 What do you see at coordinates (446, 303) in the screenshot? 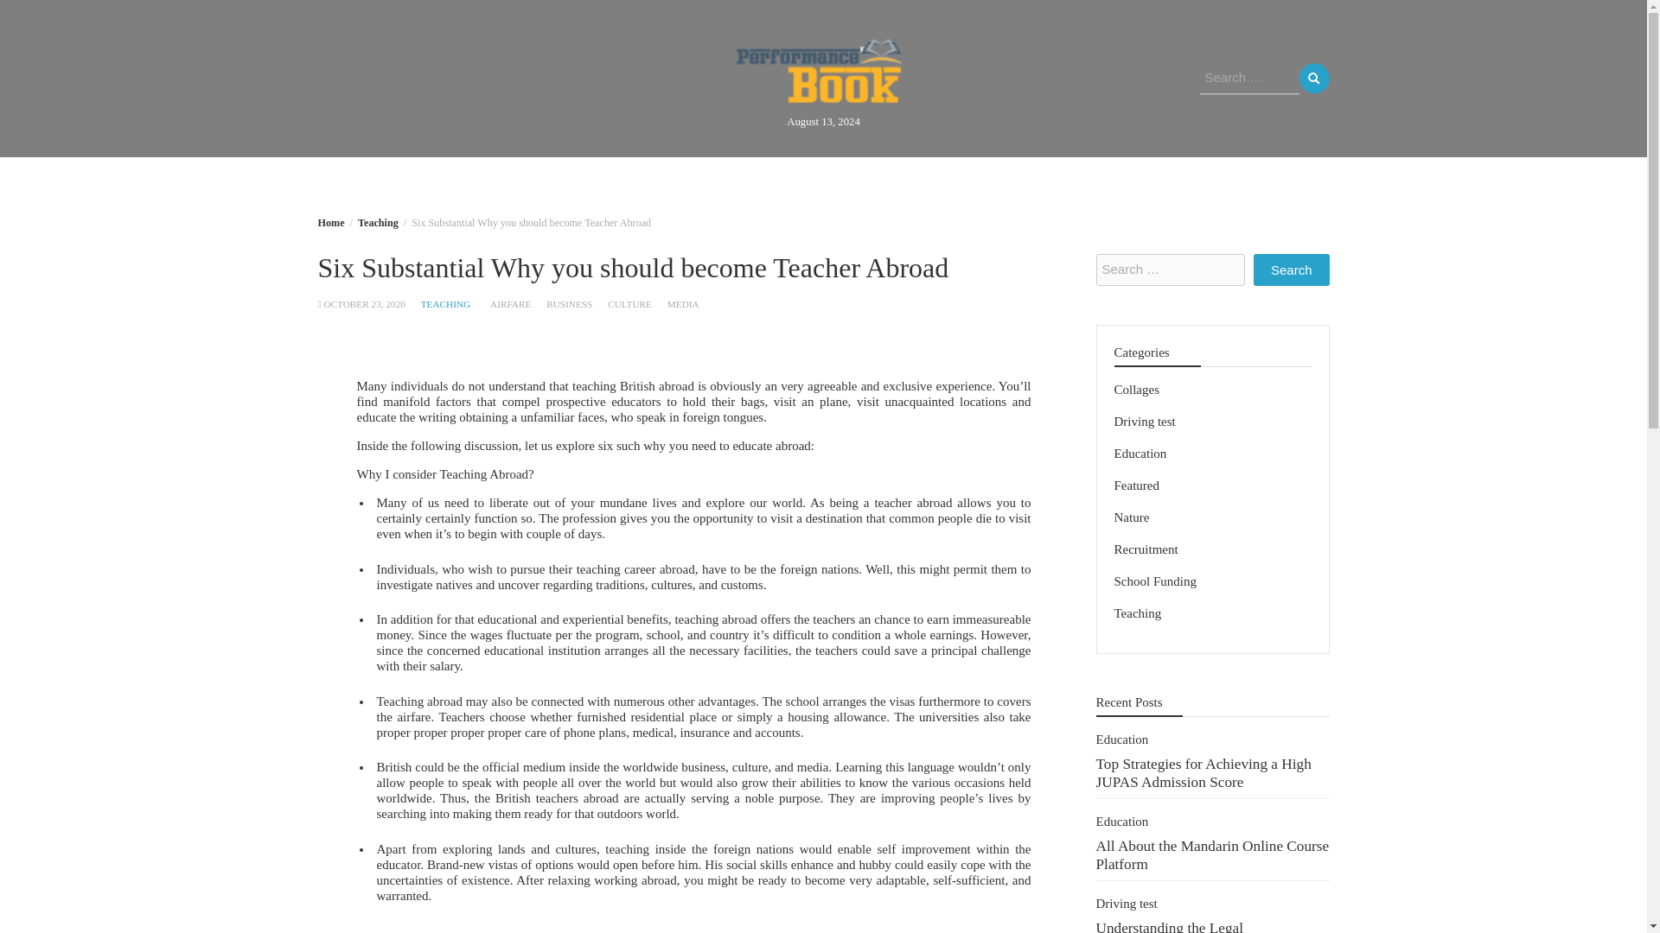
I see `TEACHING` at bounding box center [446, 303].